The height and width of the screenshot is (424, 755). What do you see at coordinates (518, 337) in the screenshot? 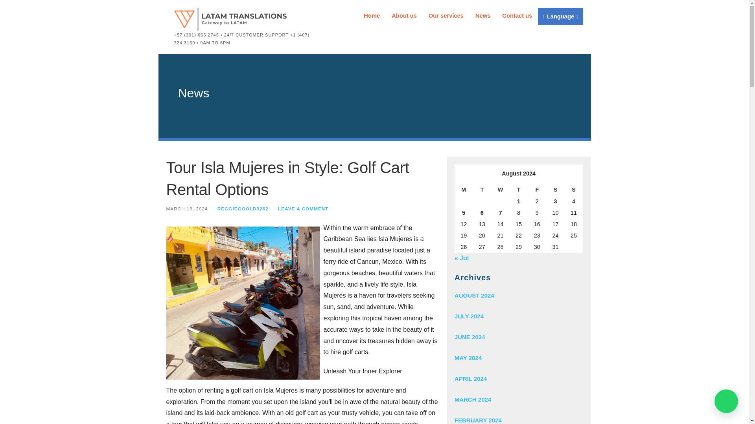
I see `JUNE 2024` at bounding box center [518, 337].